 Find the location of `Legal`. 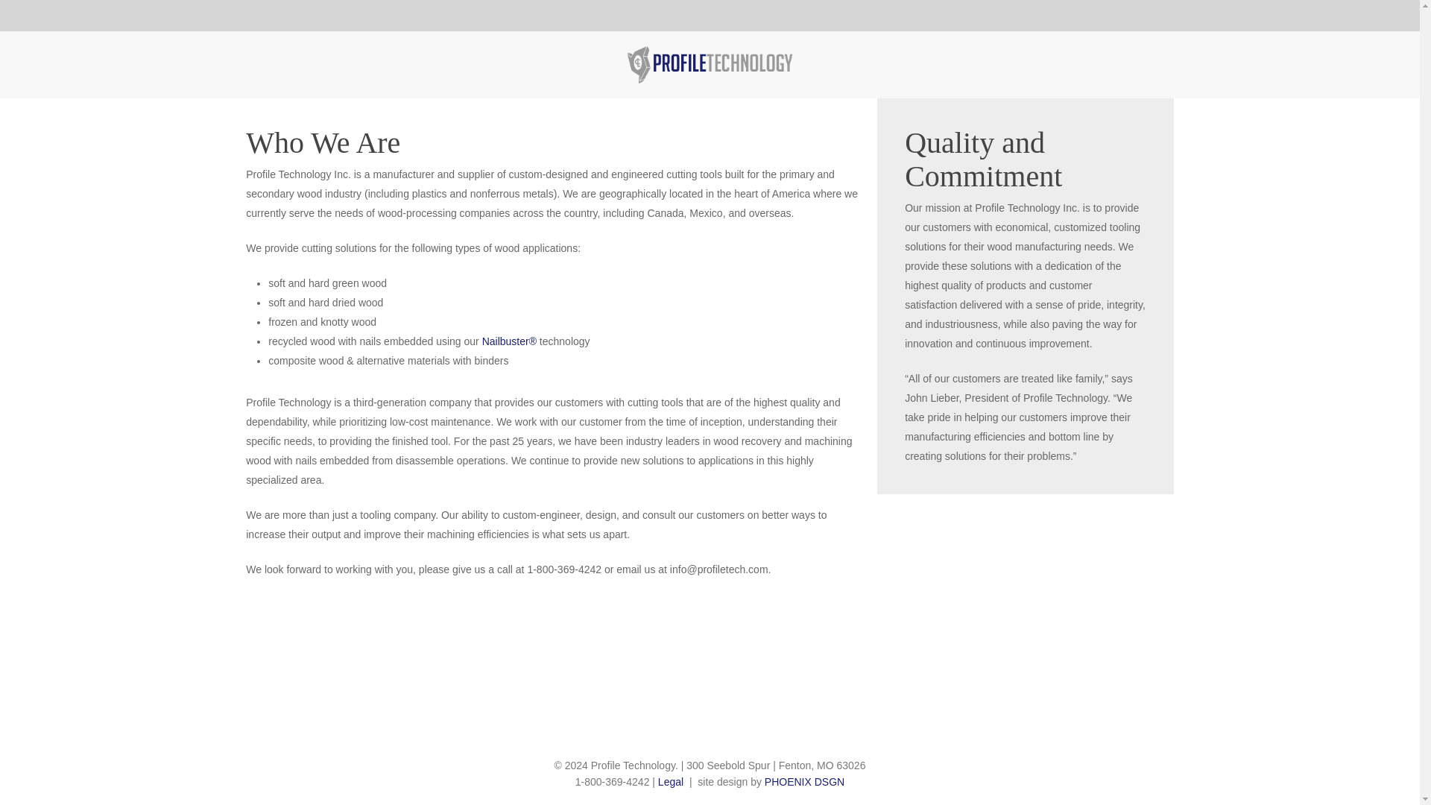

Legal is located at coordinates (671, 782).